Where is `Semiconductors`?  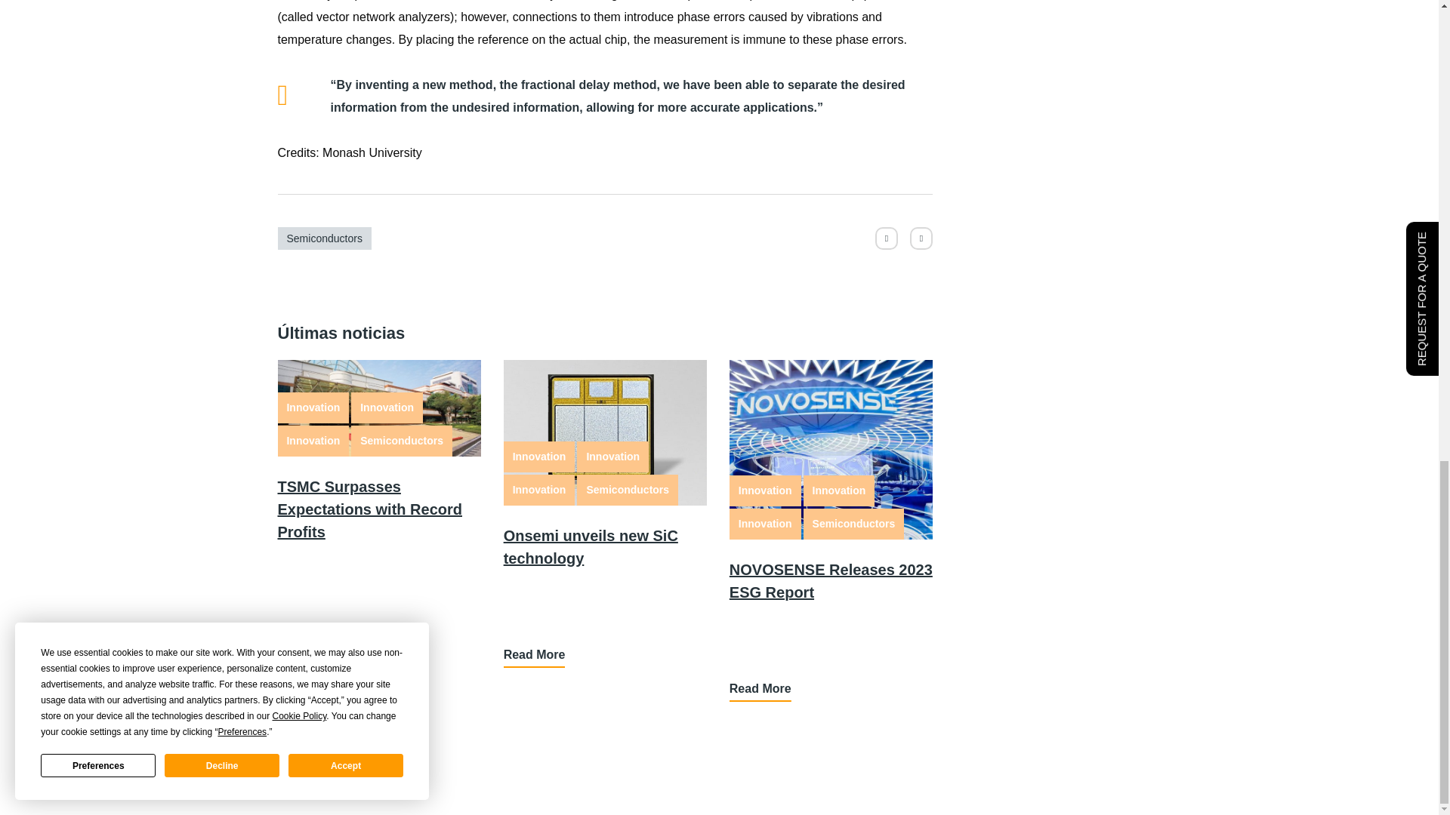
Semiconductors is located at coordinates (402, 441).